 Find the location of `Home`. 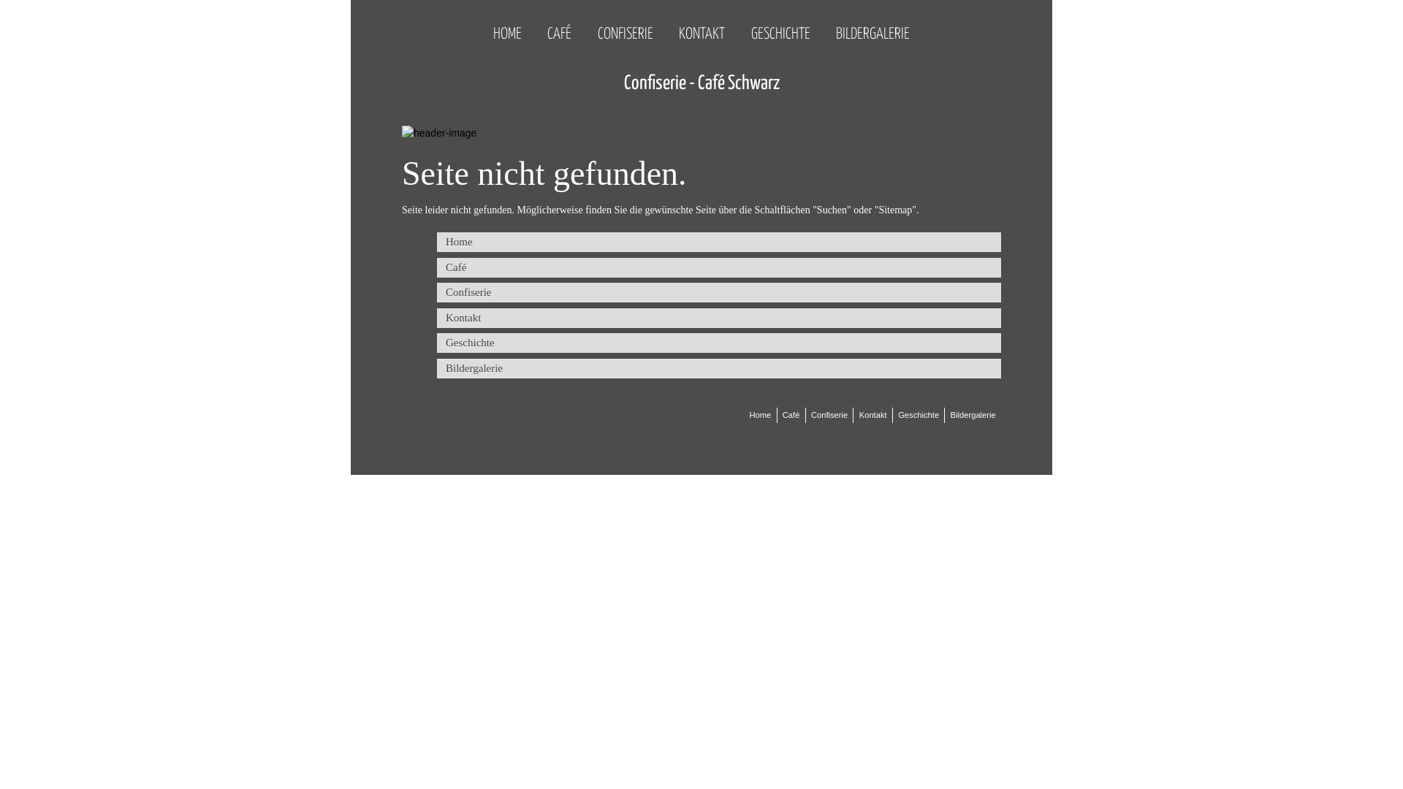

Home is located at coordinates (719, 243).